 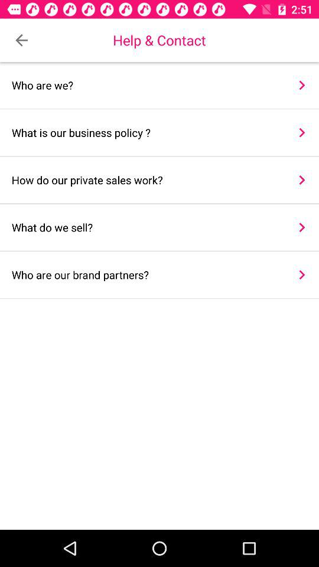 I want to click on turn off the icon above how do our icon, so click(x=301, y=132).